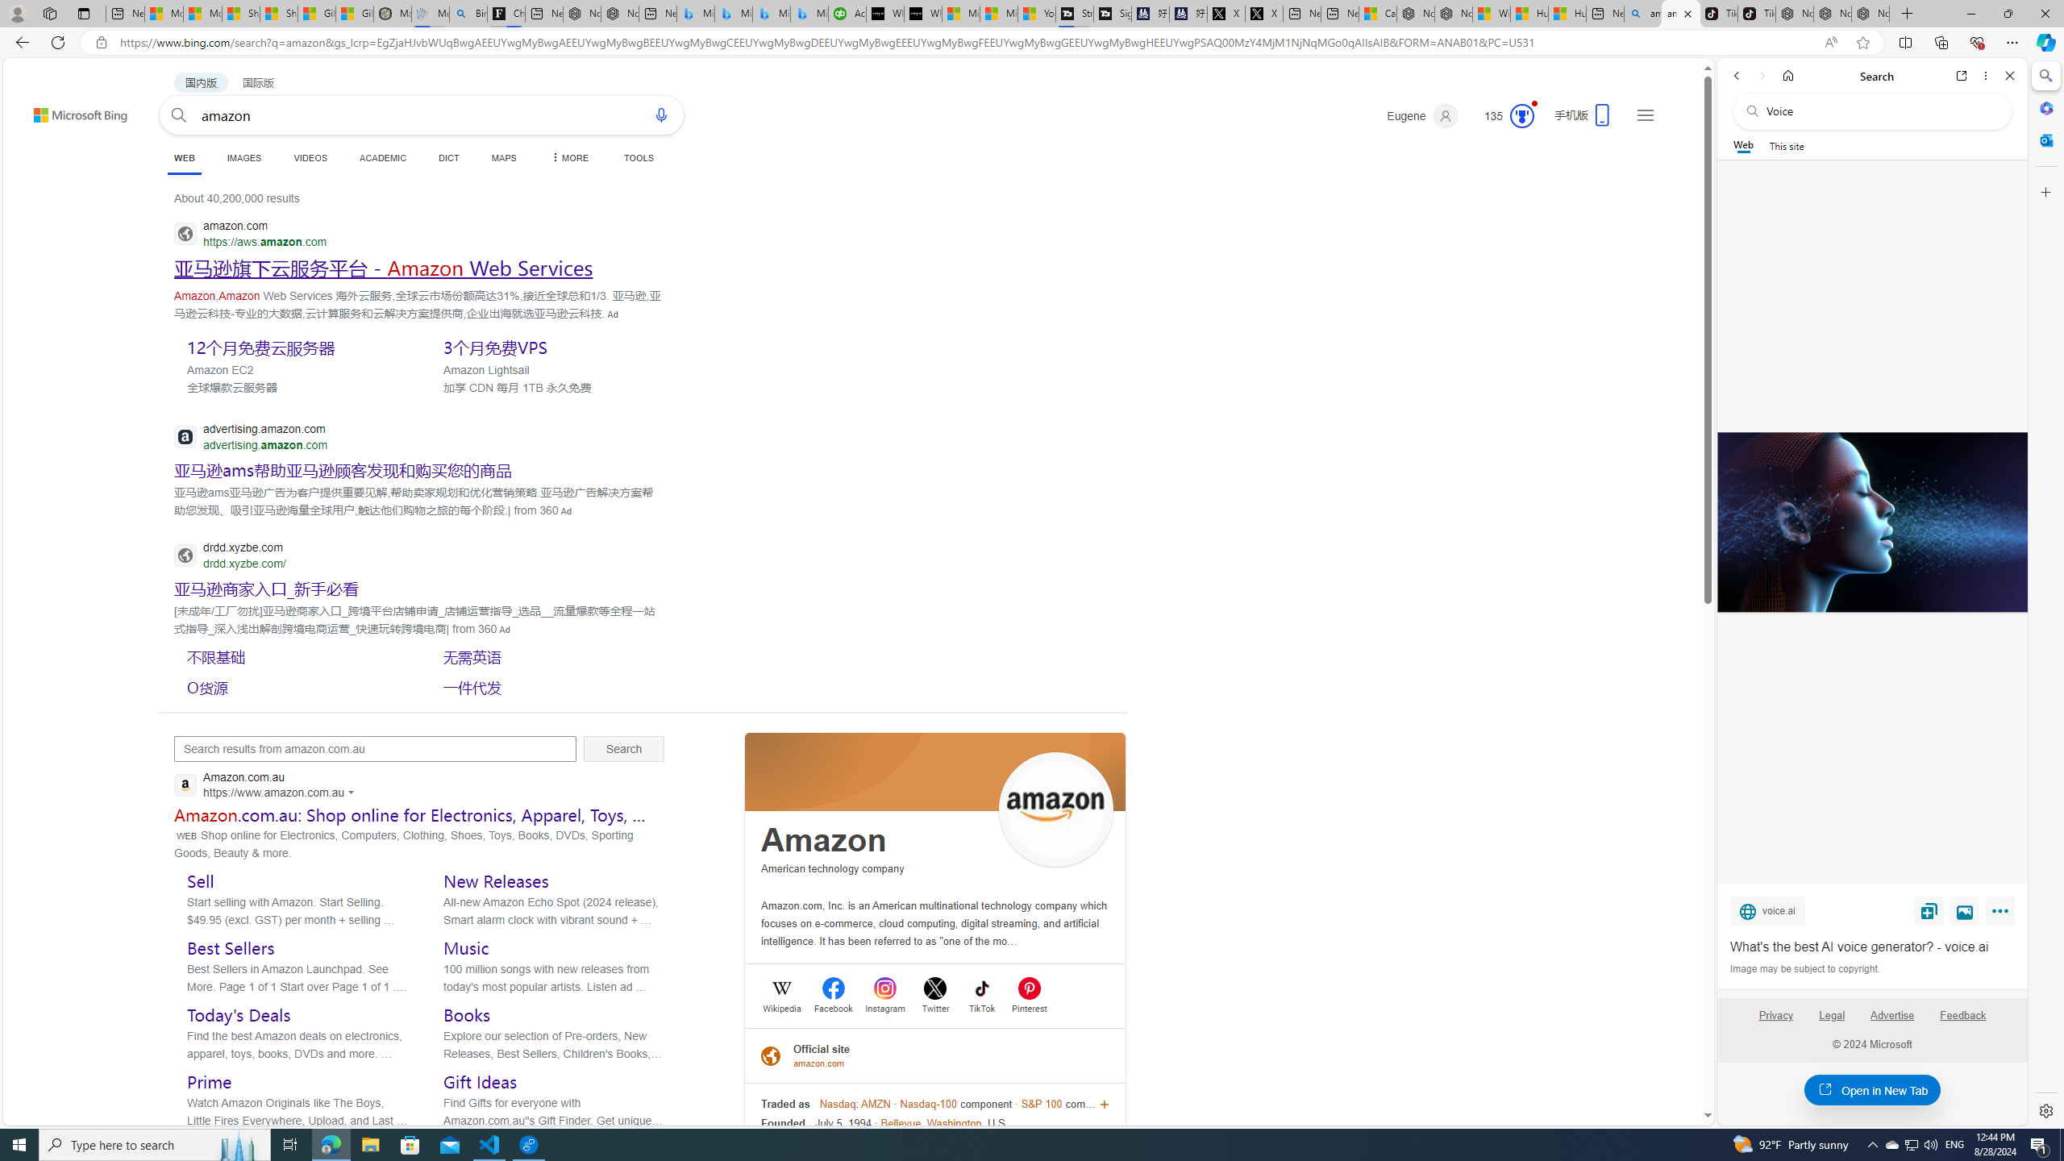  Describe the element at coordinates (1030, 1006) in the screenshot. I see `Pinterest` at that location.